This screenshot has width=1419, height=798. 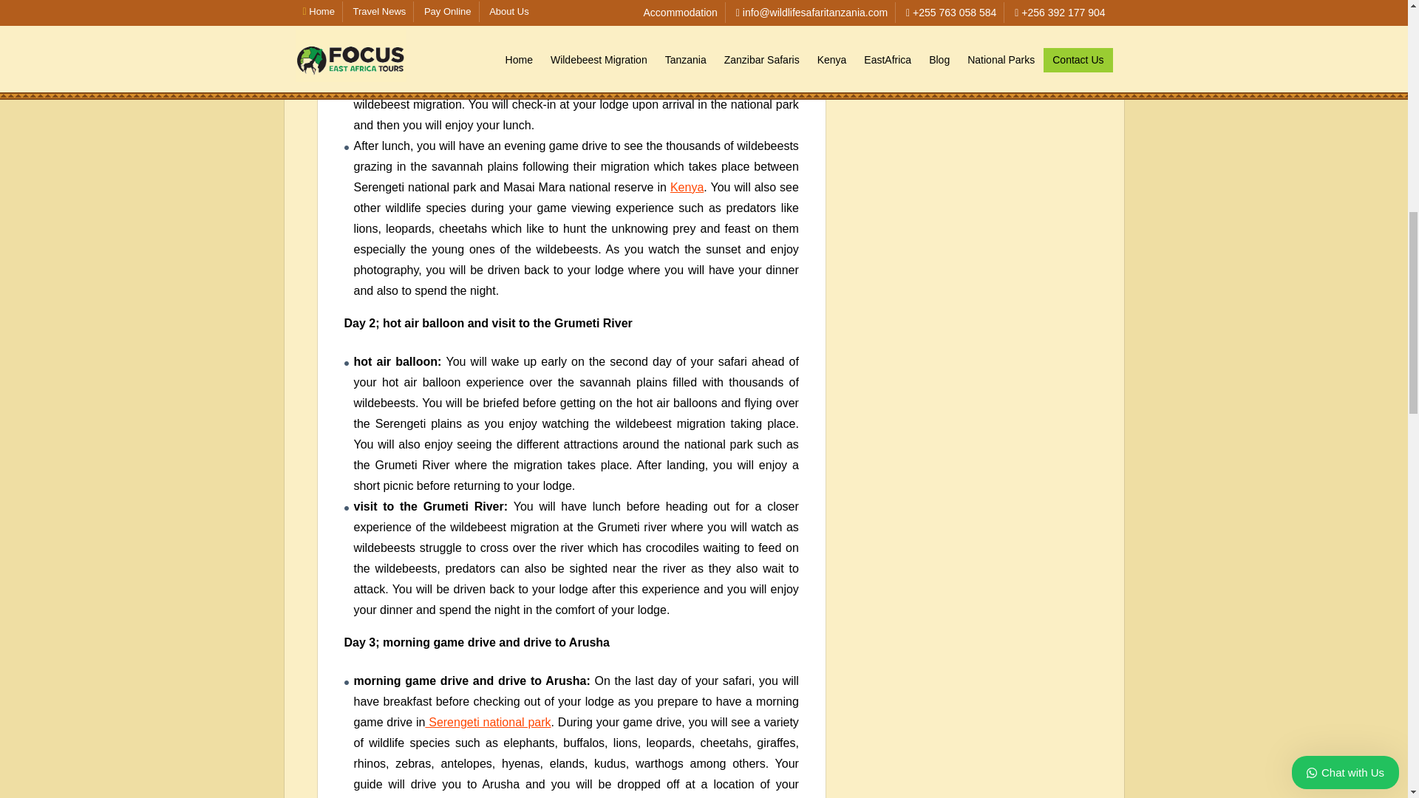 I want to click on Tanzania, so click(x=593, y=62).